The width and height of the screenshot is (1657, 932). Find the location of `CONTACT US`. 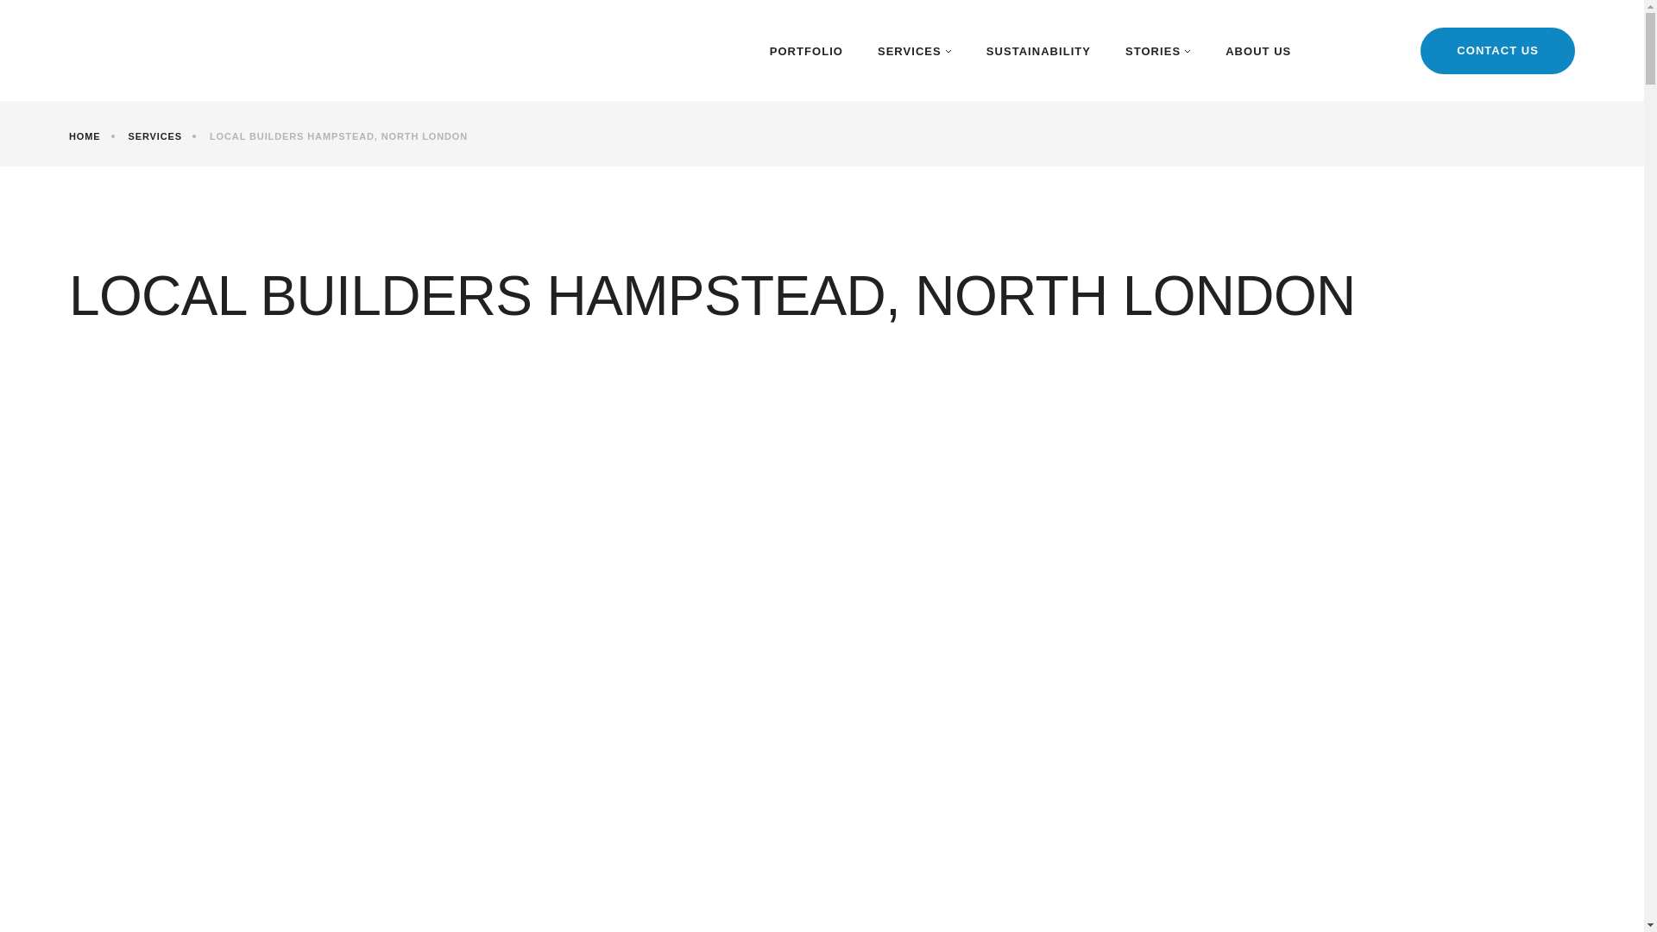

CONTACT US is located at coordinates (1497, 51).